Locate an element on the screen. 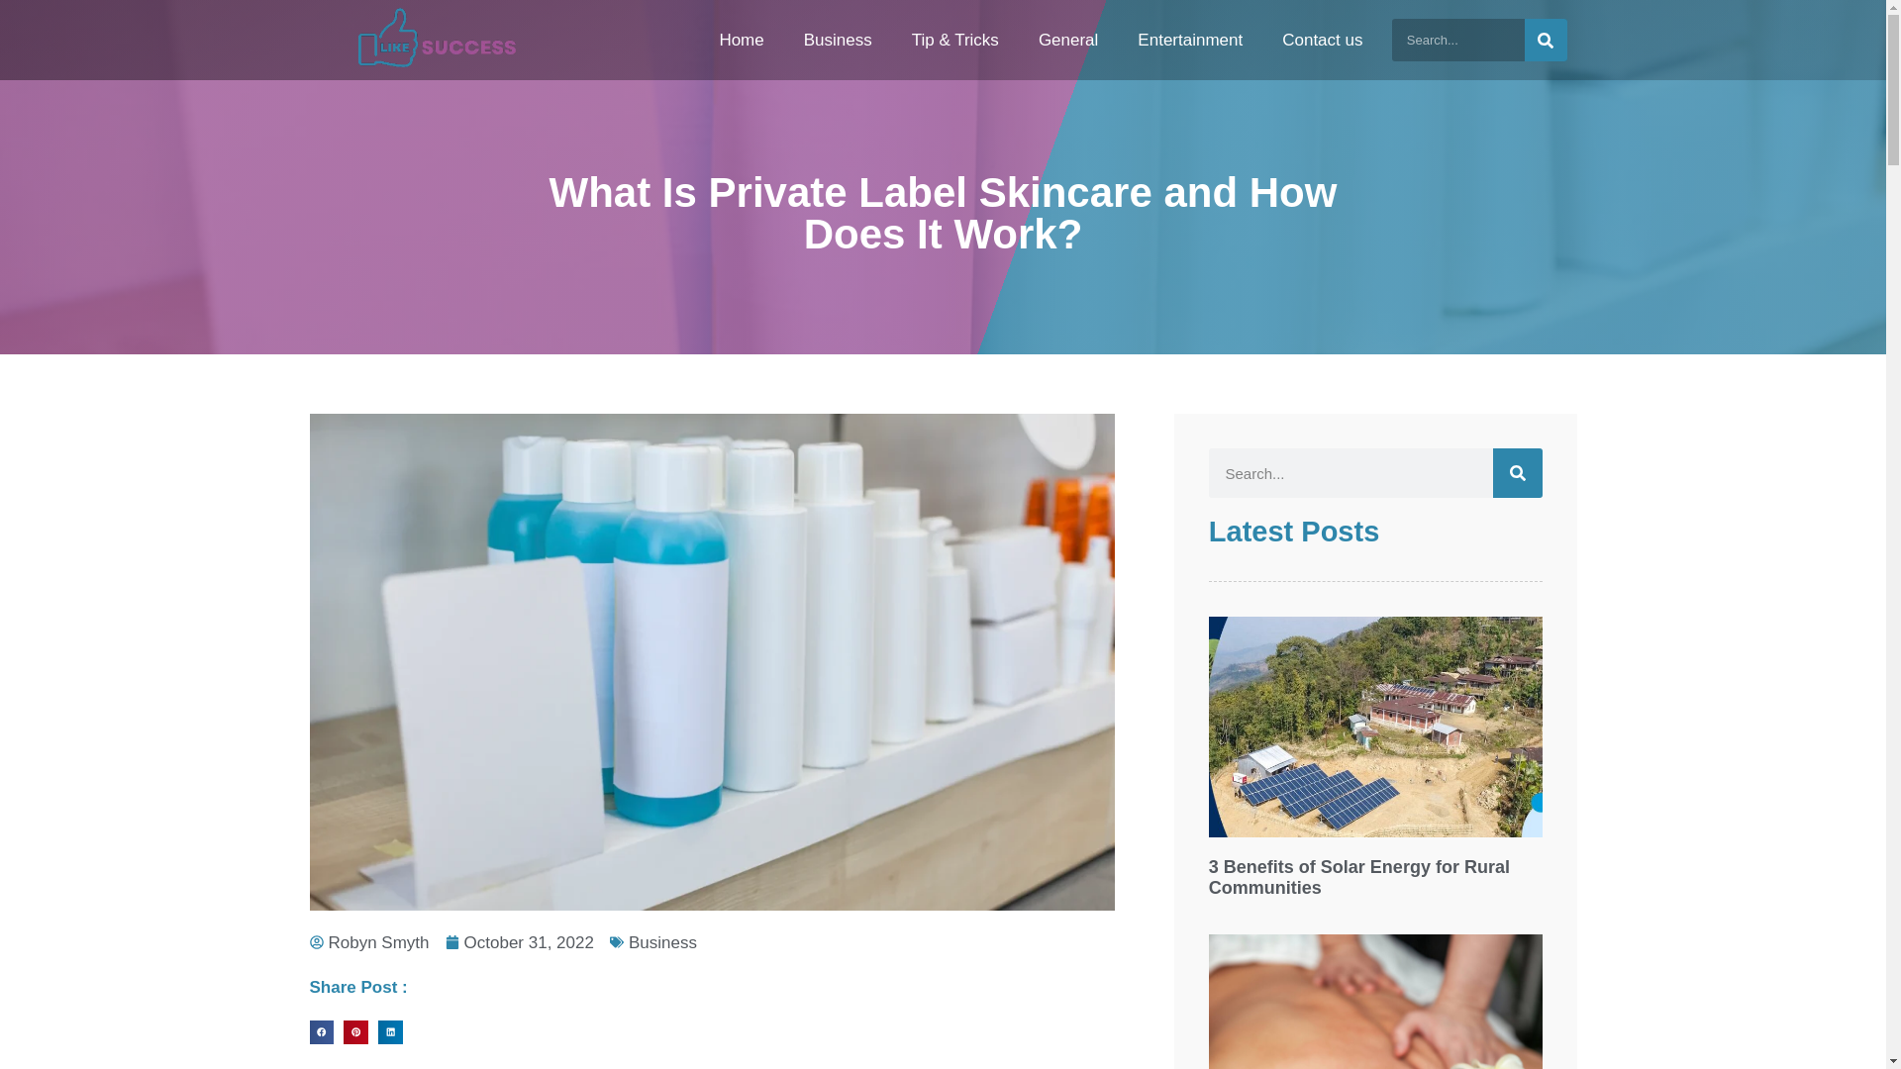  Home is located at coordinates (741, 40).